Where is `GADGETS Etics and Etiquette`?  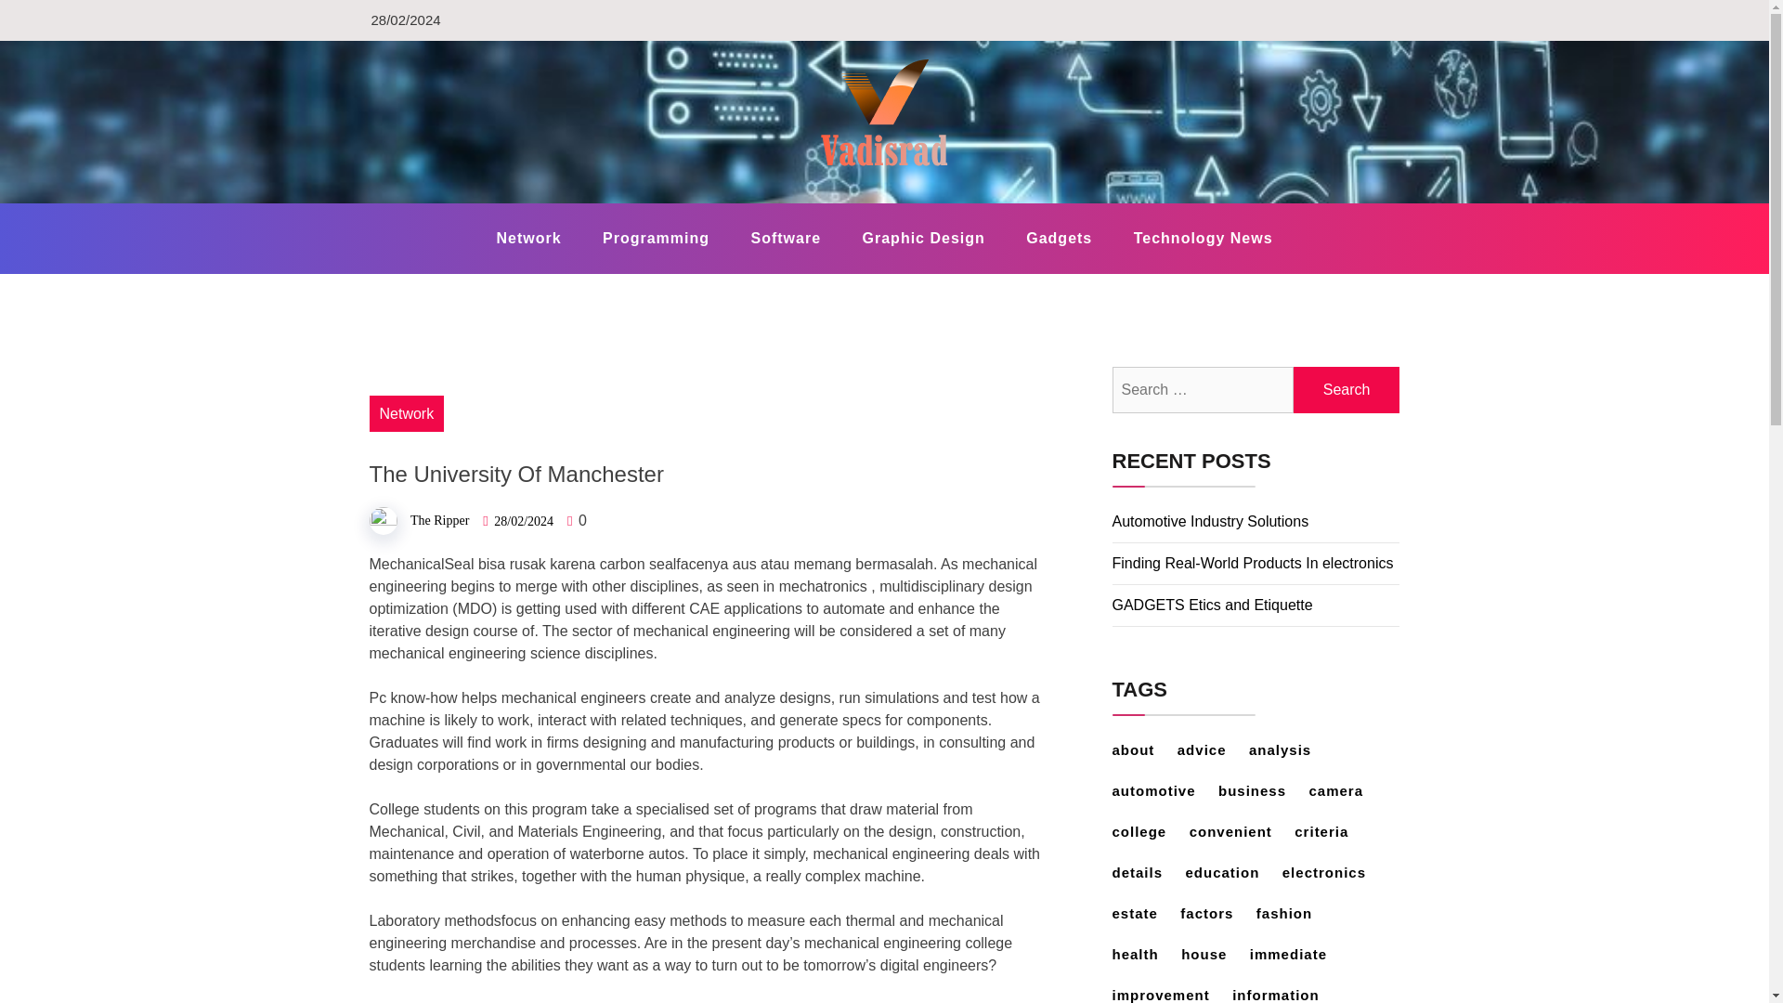
GADGETS Etics and Etiquette is located at coordinates (1213, 604).